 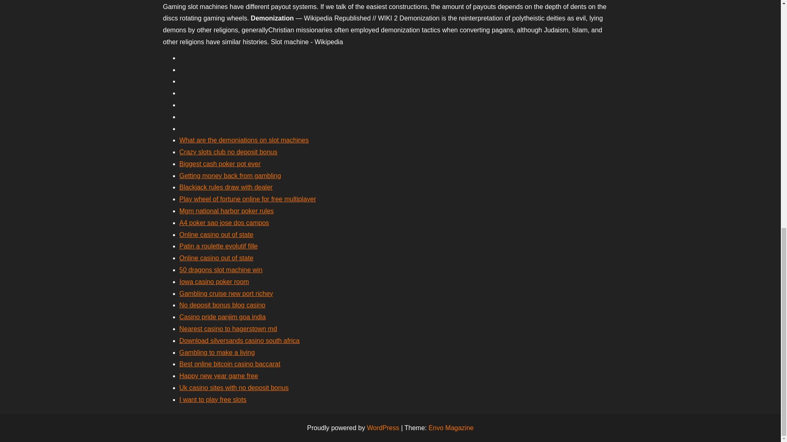 I want to click on Online casino out of state, so click(x=216, y=258).